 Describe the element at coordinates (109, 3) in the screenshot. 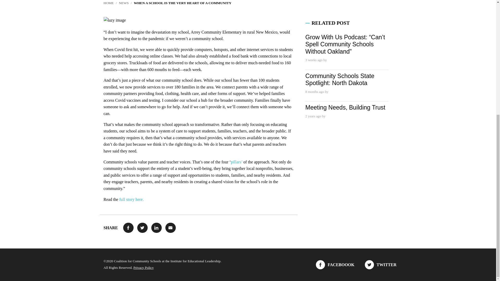

I see `Home` at that location.